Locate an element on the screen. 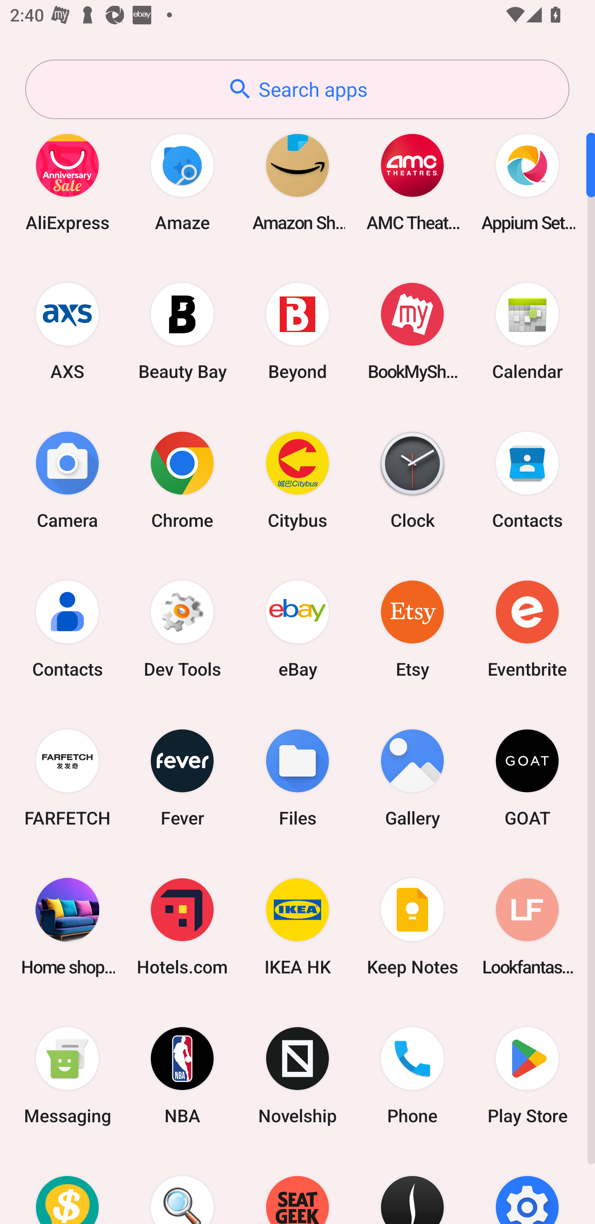 The width and height of the screenshot is (595, 1224). Calendar is located at coordinates (527, 331).